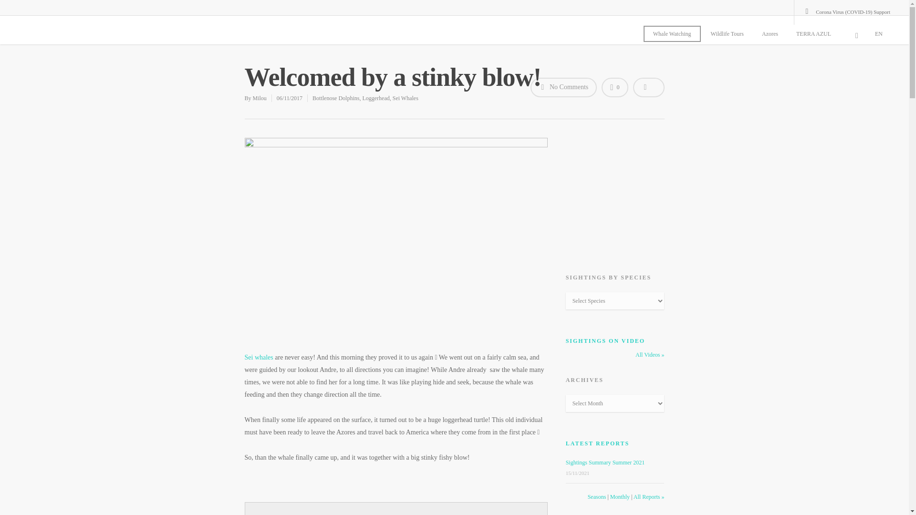  What do you see at coordinates (731, 33) in the screenshot?
I see `Wildlife Tours` at bounding box center [731, 33].